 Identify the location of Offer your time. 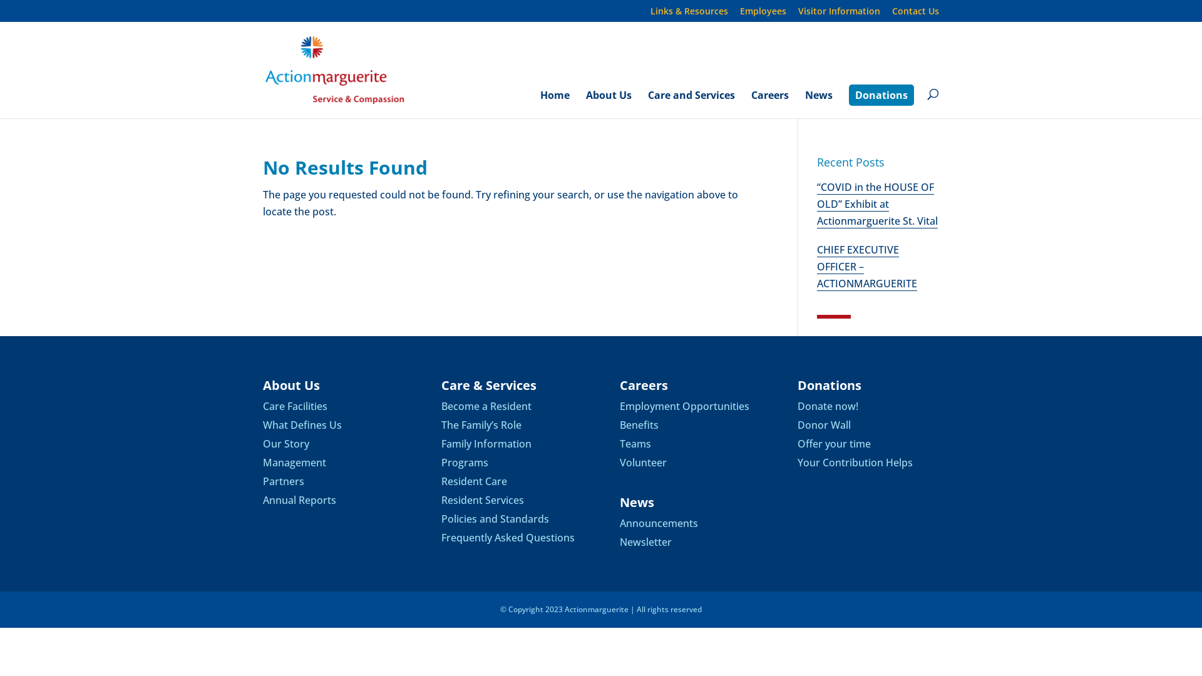
(834, 444).